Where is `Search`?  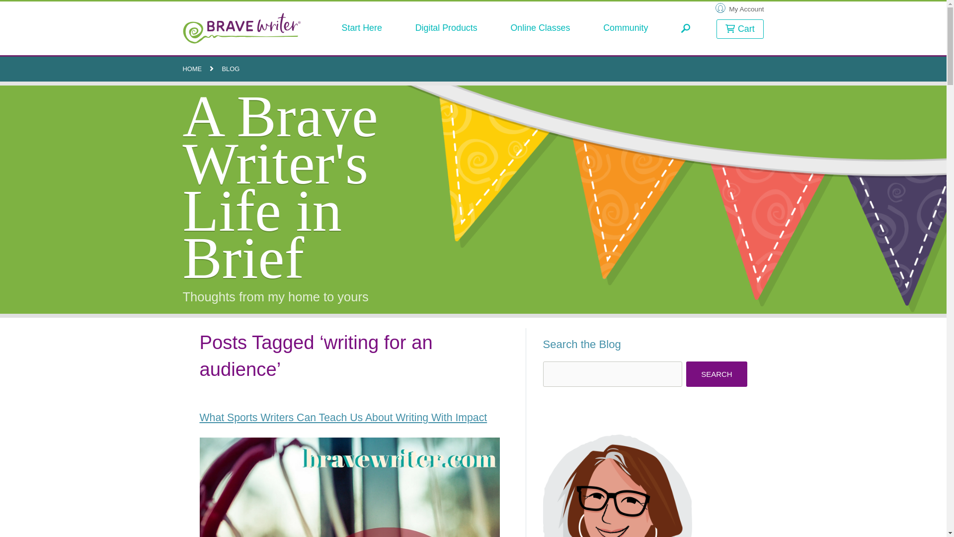
Search is located at coordinates (716, 374).